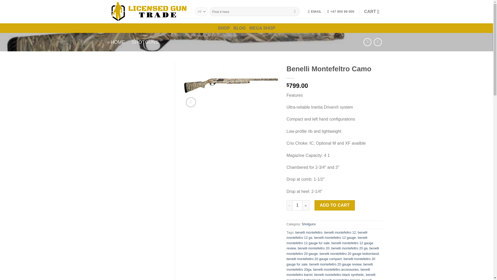 This screenshot has height=280, width=497. Describe the element at coordinates (191, 102) in the screenshot. I see `Zoom` at that location.